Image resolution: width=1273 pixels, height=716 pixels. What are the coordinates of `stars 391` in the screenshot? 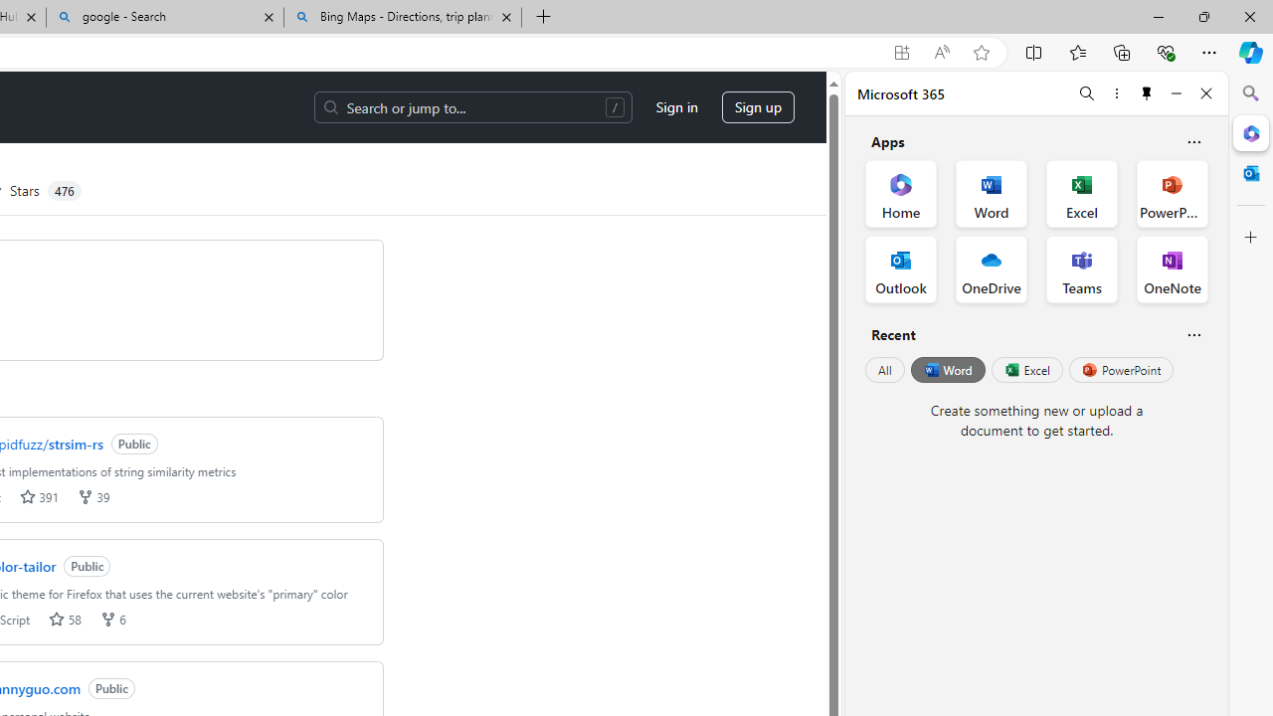 It's located at (39, 497).